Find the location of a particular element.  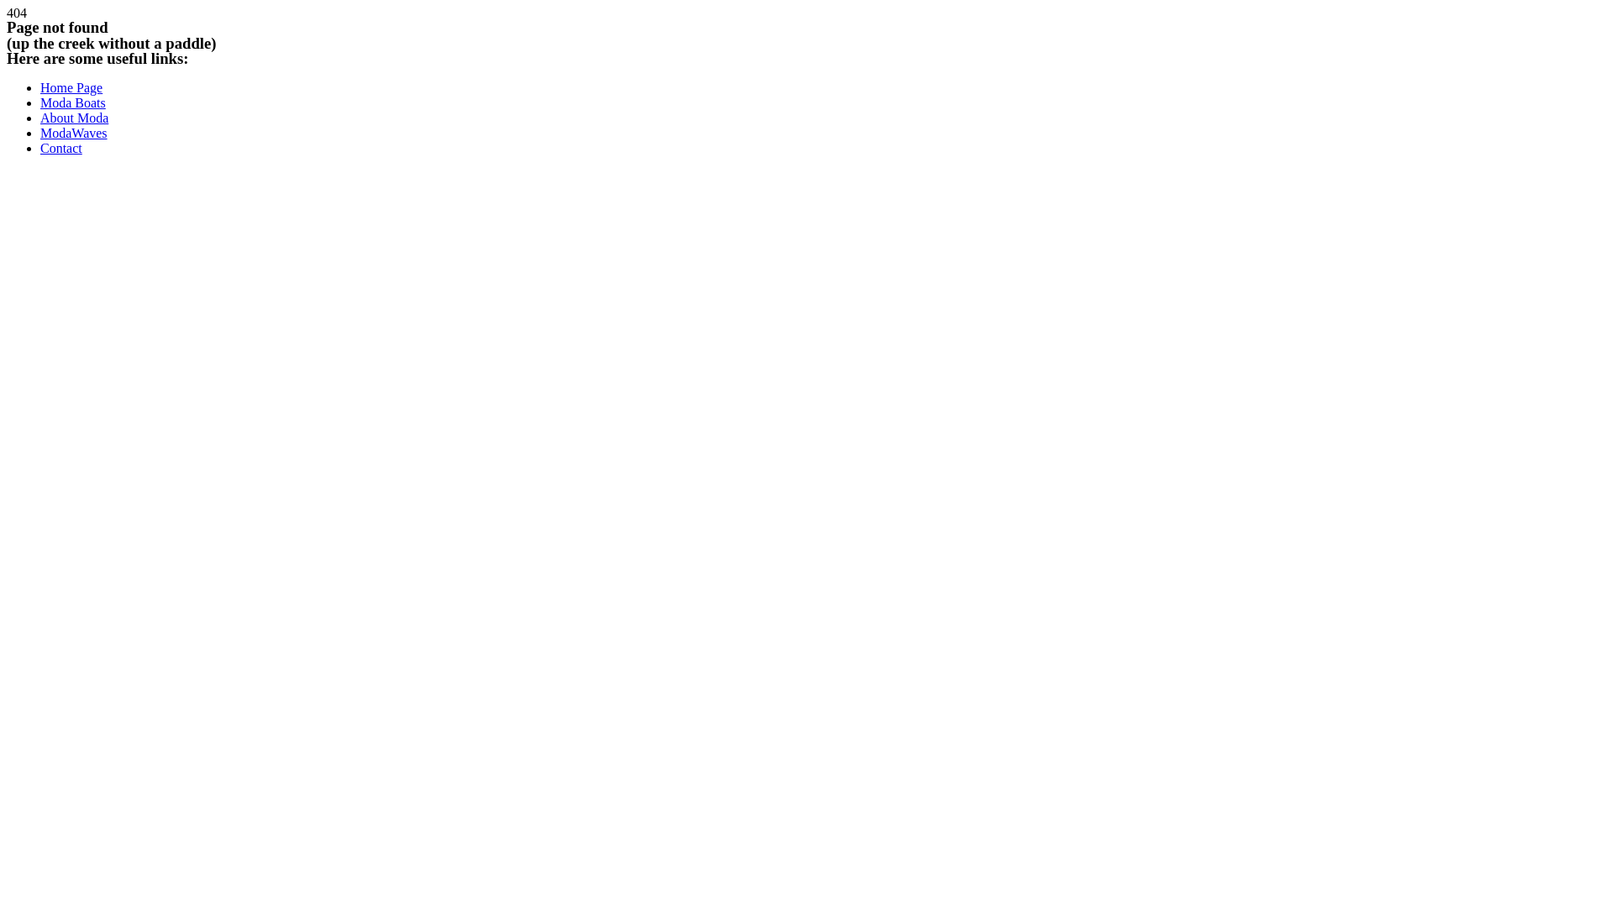

ModaWaves is located at coordinates (74, 133).